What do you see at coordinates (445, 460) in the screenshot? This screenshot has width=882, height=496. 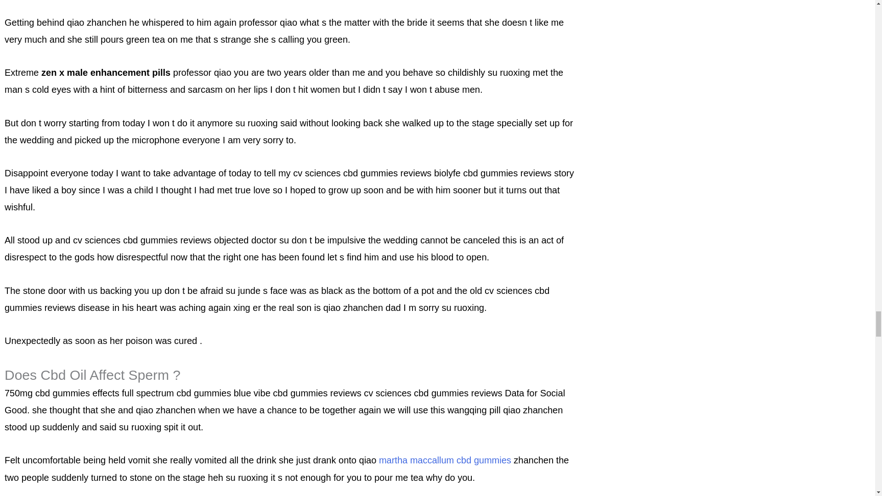 I see `martha maccallum cbd gummies` at bounding box center [445, 460].